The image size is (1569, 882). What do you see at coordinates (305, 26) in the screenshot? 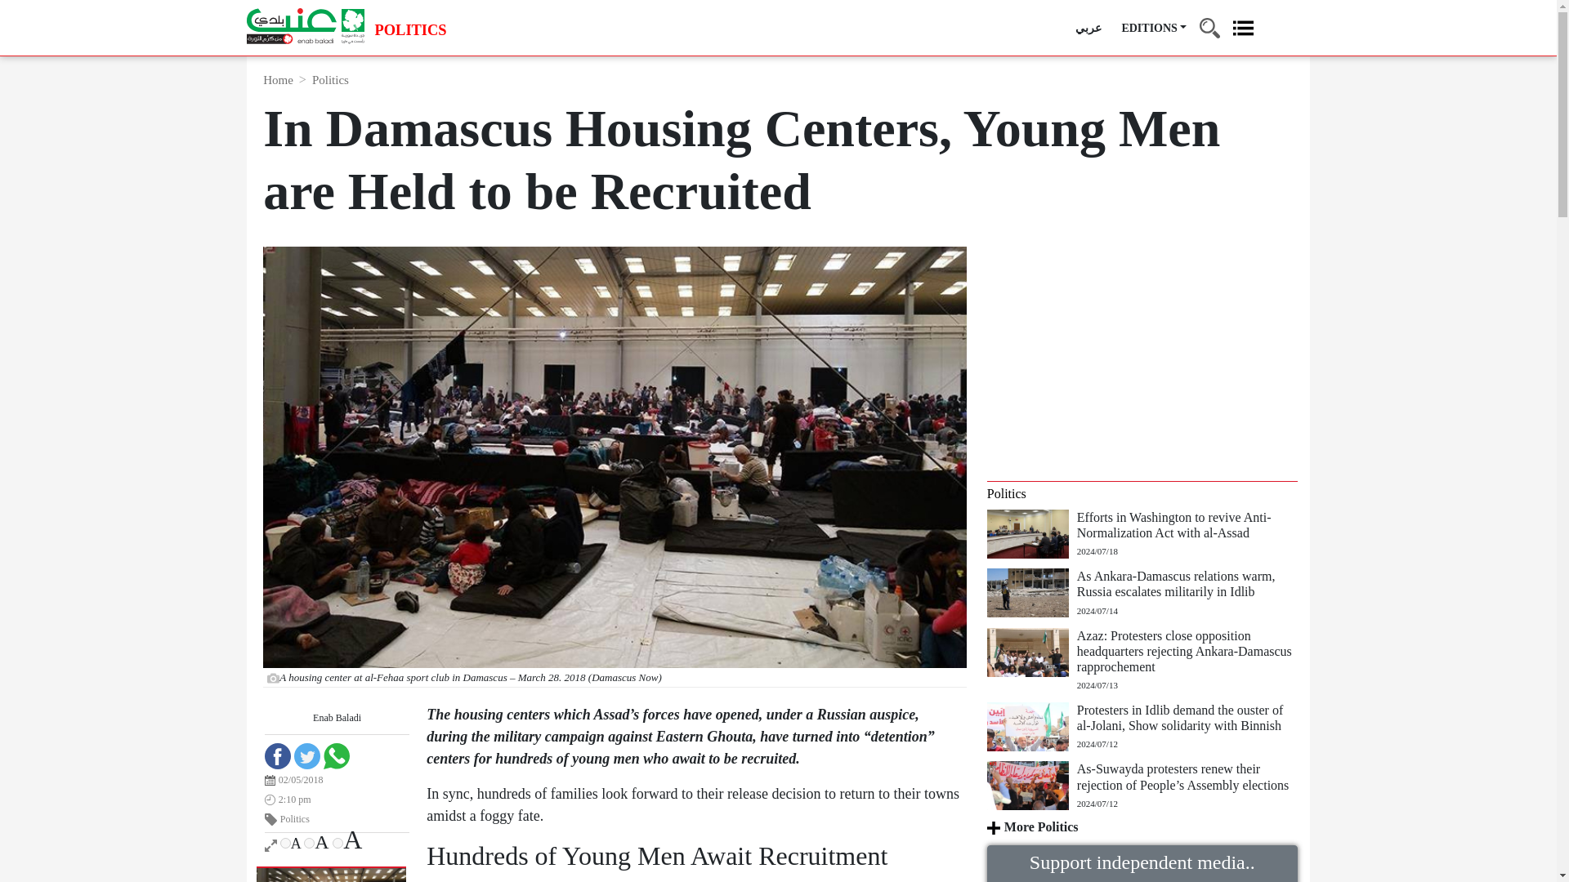
I see `logo` at bounding box center [305, 26].